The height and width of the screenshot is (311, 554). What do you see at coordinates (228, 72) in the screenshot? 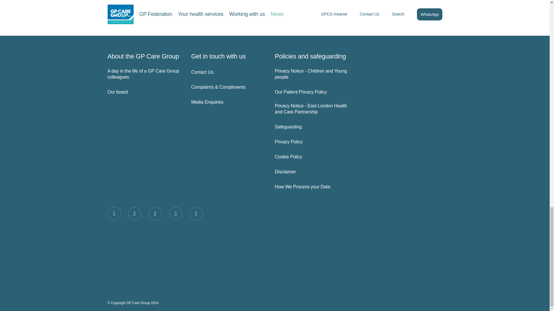
I see `Contact Us` at bounding box center [228, 72].